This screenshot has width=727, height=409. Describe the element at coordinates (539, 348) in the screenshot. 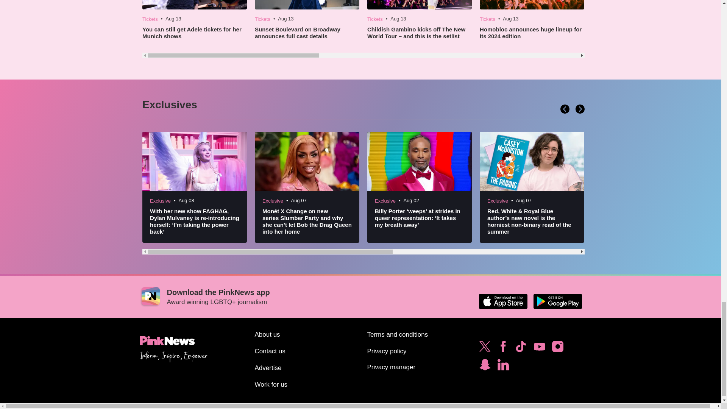

I see `Subscribe to PinkNews on YouTube` at that location.